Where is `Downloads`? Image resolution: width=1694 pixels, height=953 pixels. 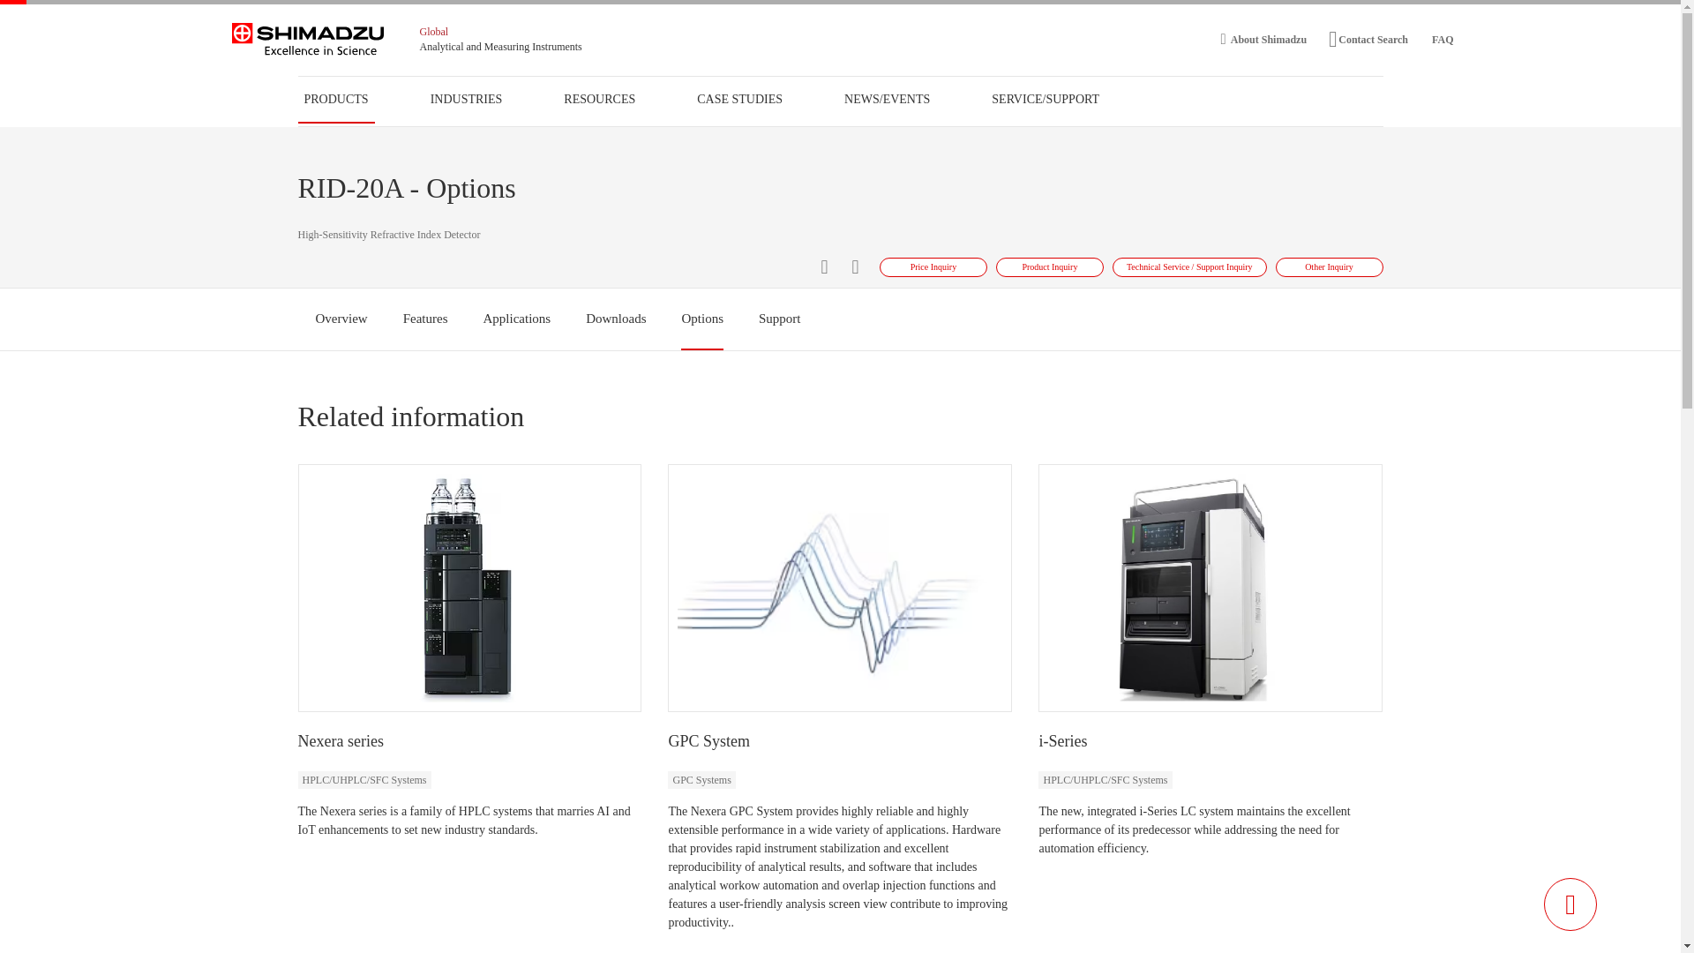 Downloads is located at coordinates (616, 319).